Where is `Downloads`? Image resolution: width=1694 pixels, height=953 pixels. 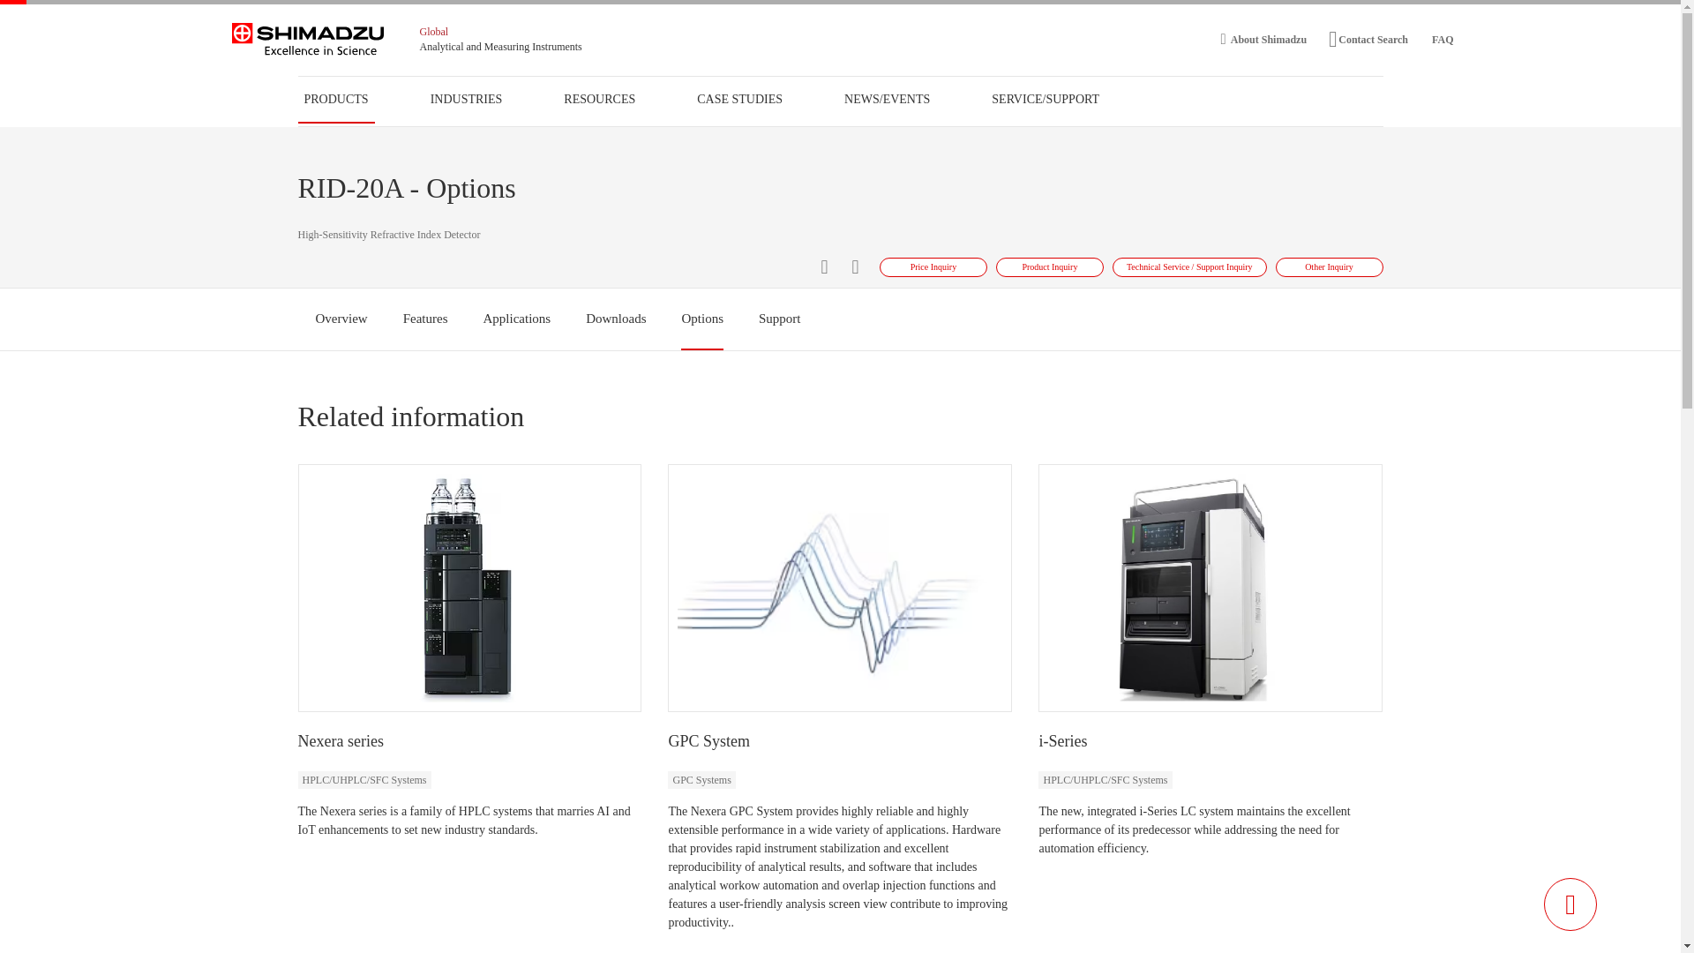 Downloads is located at coordinates (616, 319).